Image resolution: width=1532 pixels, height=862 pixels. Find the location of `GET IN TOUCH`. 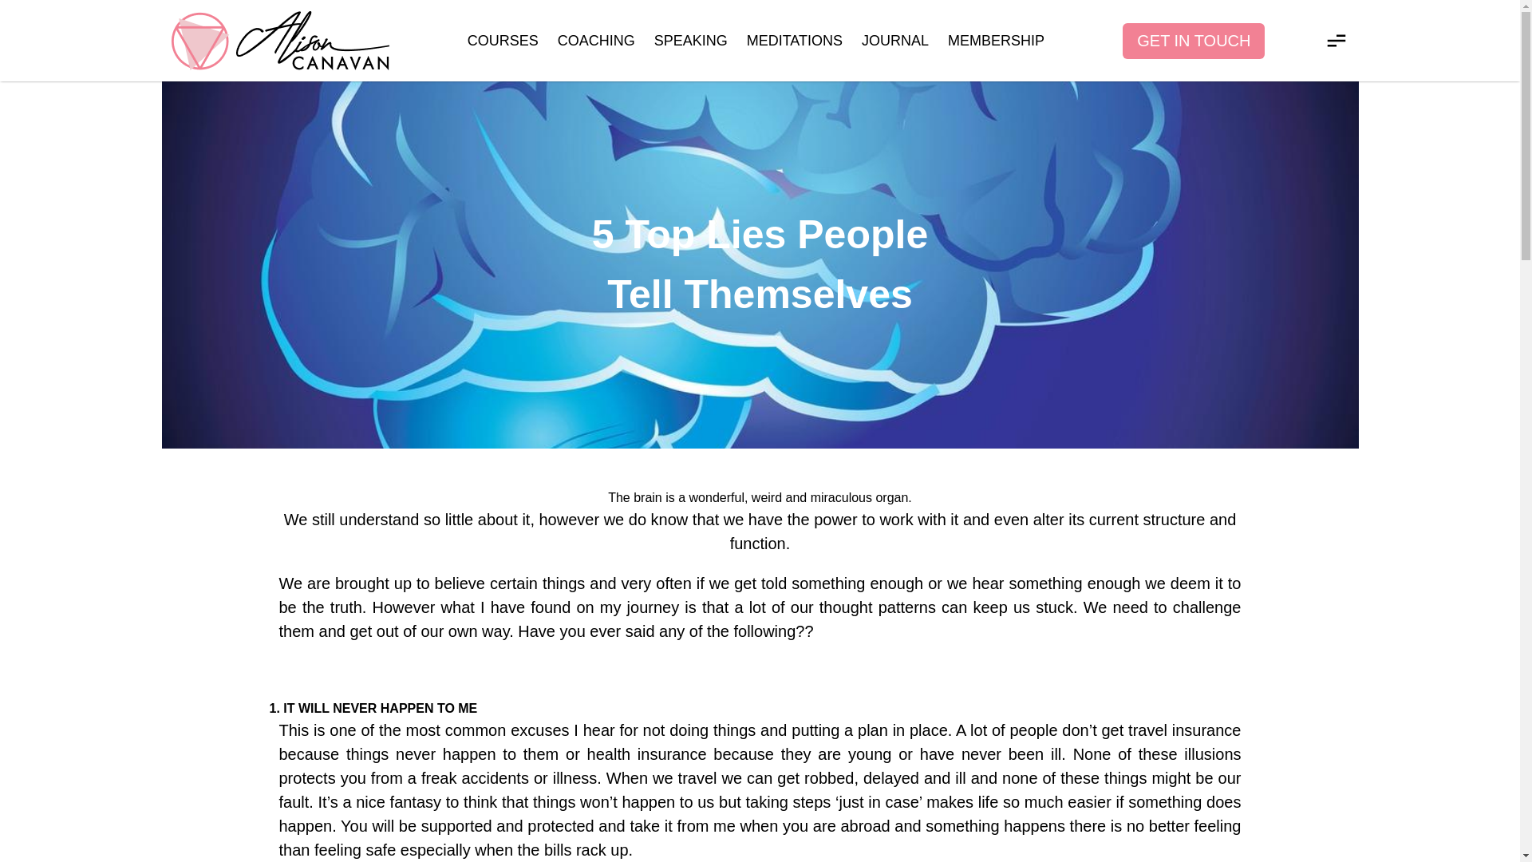

GET IN TOUCH is located at coordinates (1194, 40).